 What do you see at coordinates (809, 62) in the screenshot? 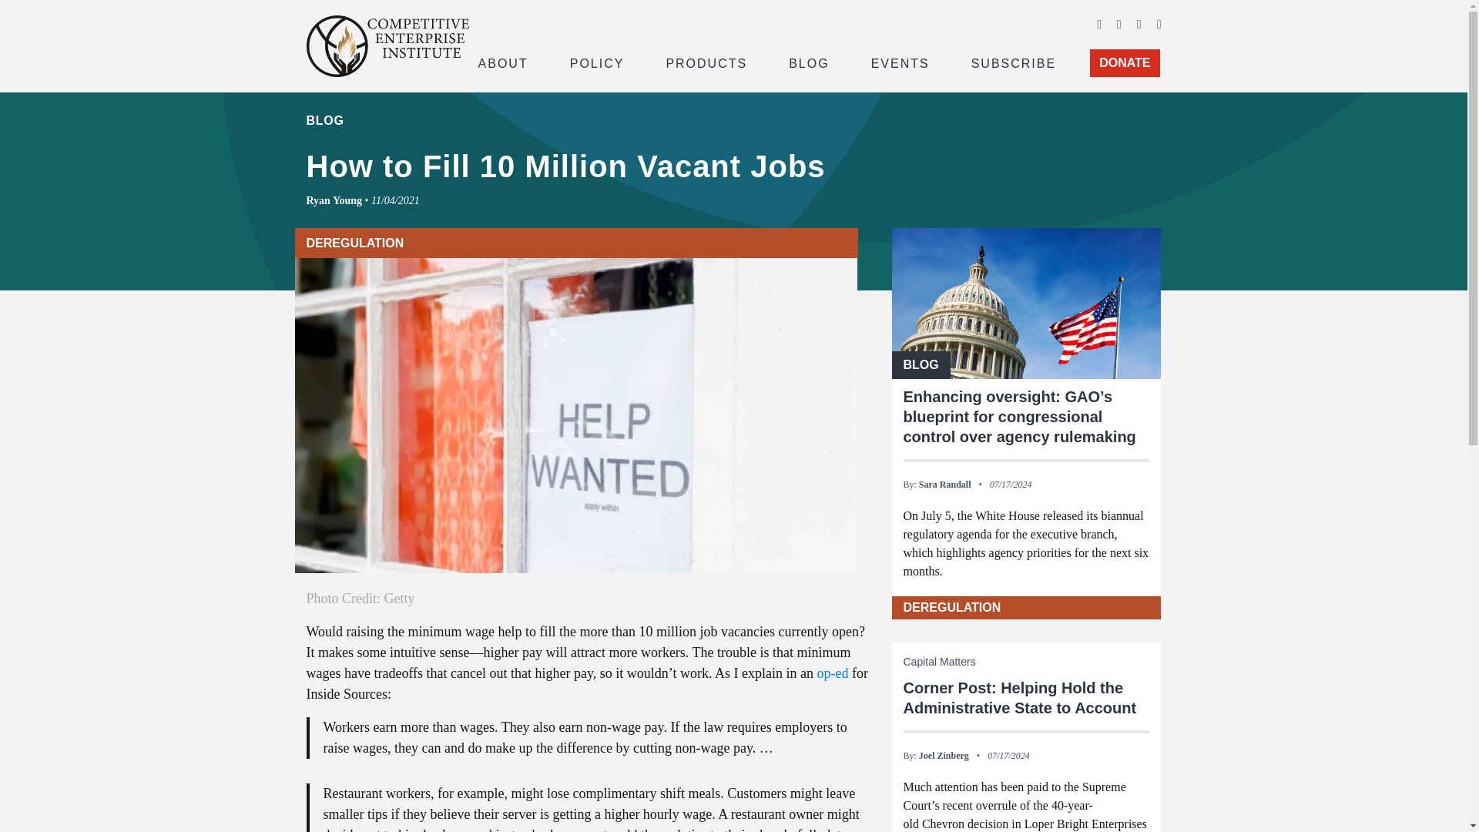
I see `BLOG` at bounding box center [809, 62].